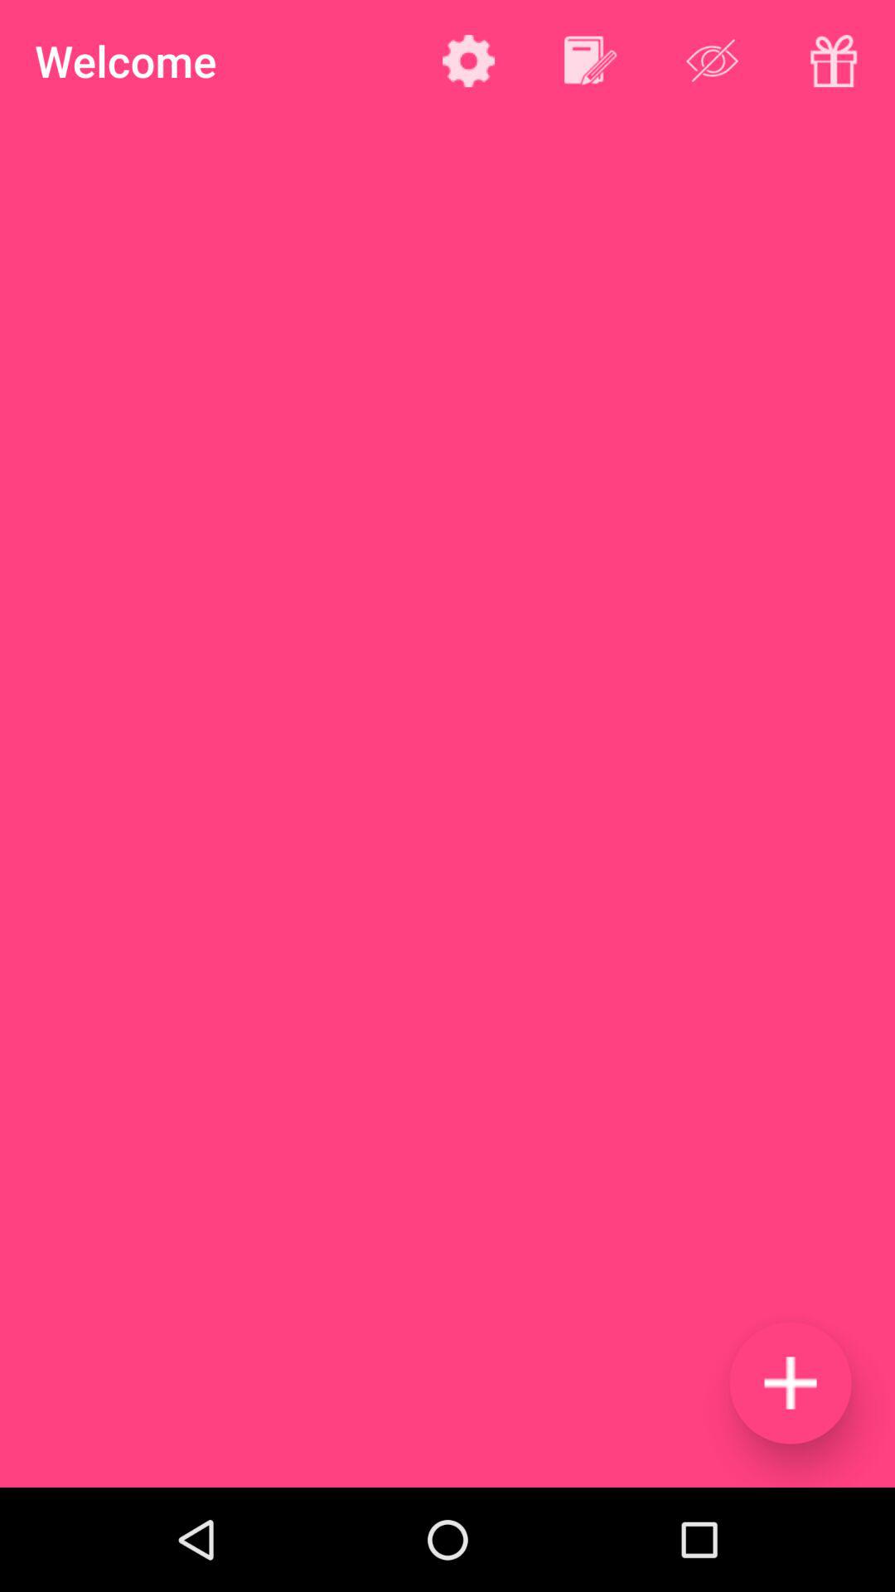 The image size is (895, 1592). Describe the element at coordinates (713, 61) in the screenshot. I see `hide information` at that location.